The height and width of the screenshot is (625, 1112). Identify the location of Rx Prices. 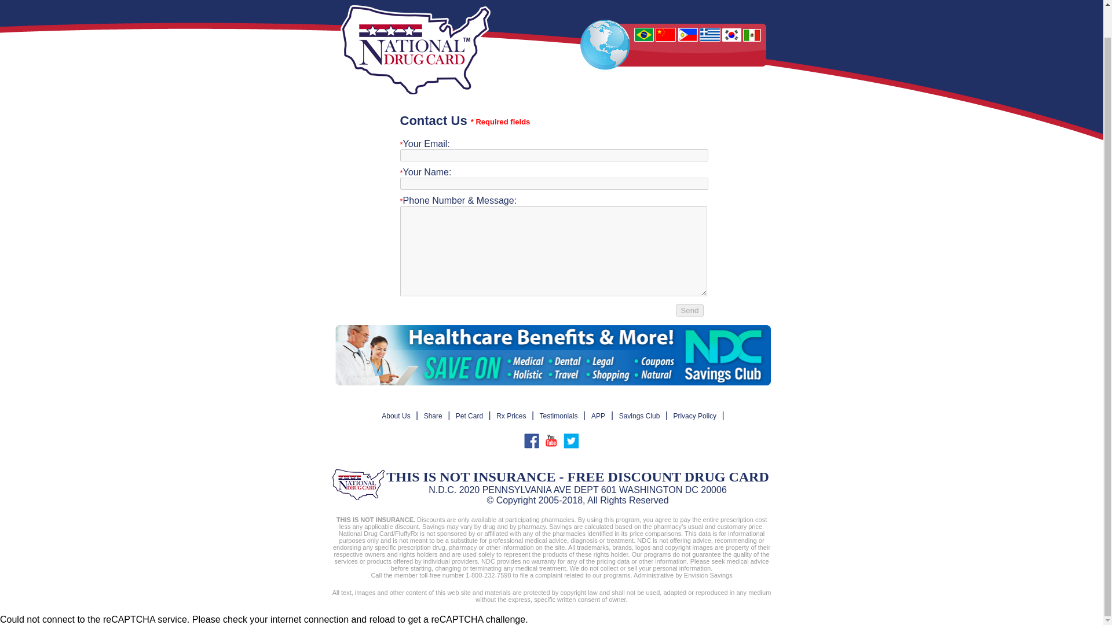
(446, 1).